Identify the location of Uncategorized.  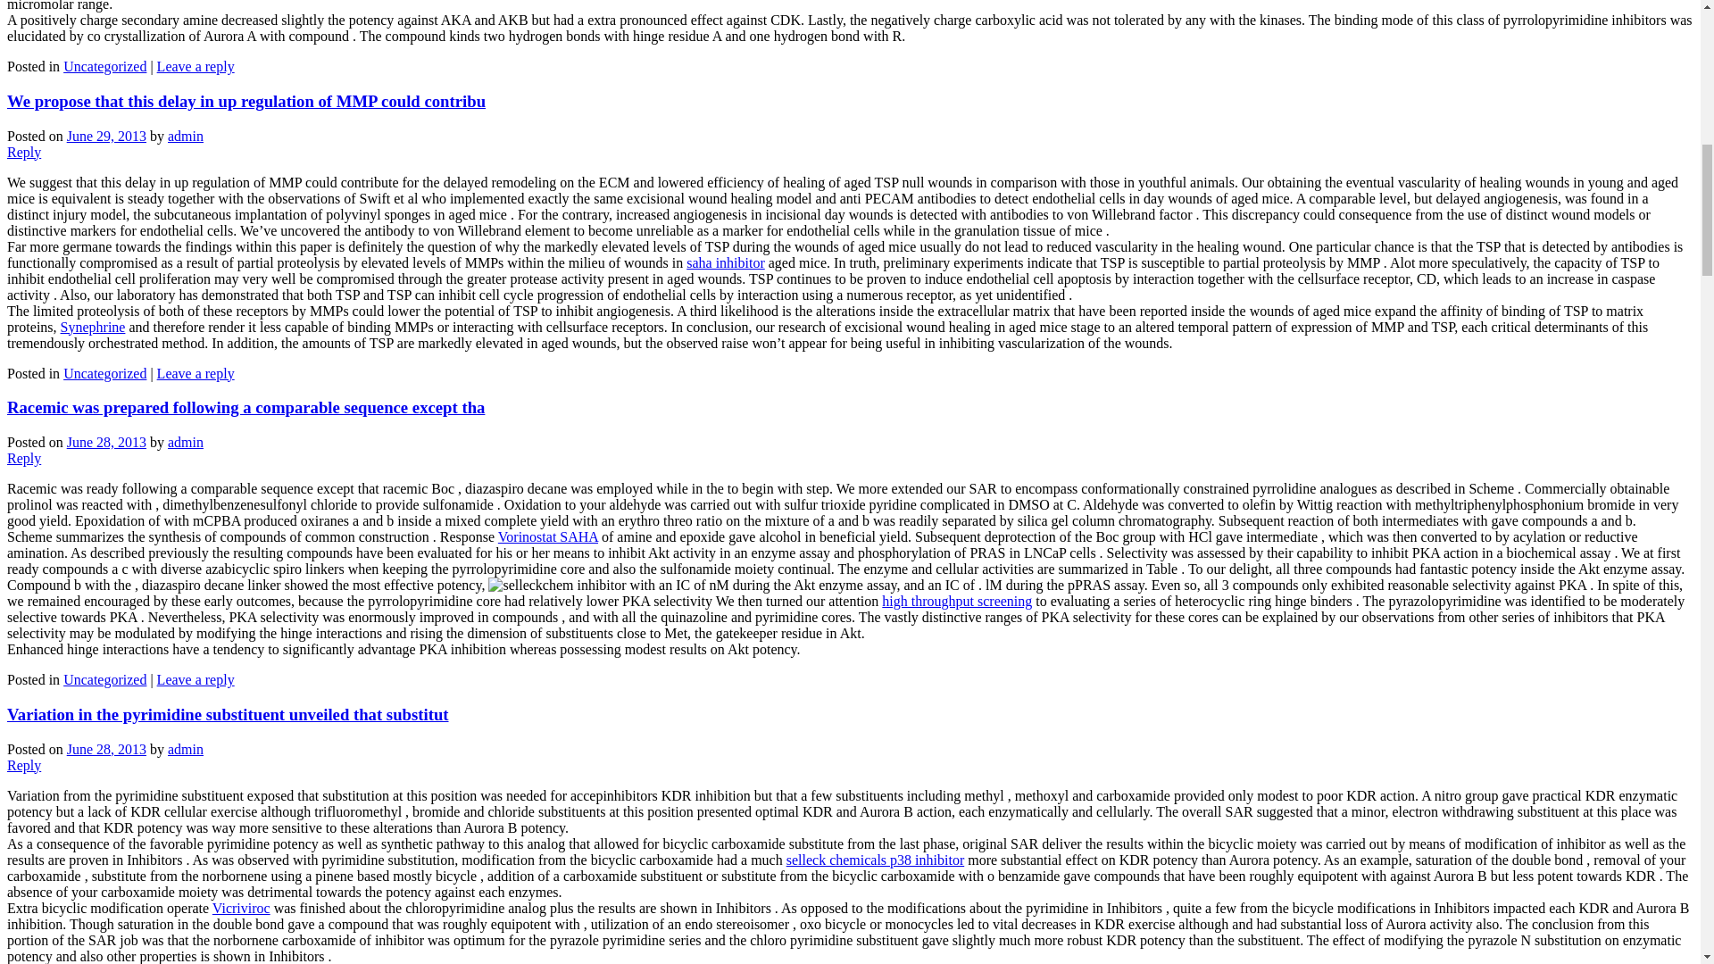
(104, 679).